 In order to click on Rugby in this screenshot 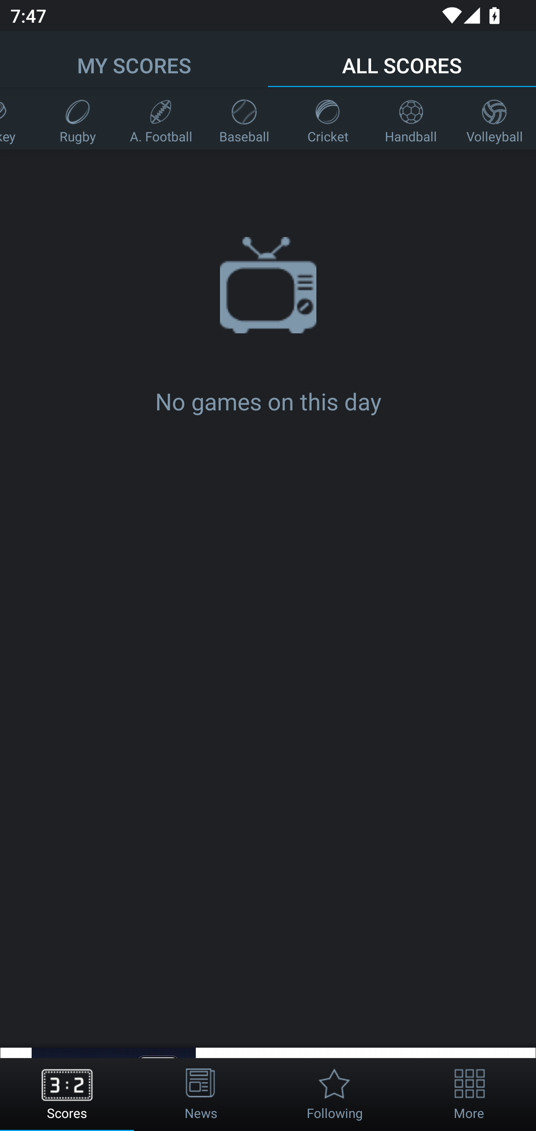, I will do `click(77, 118)`.